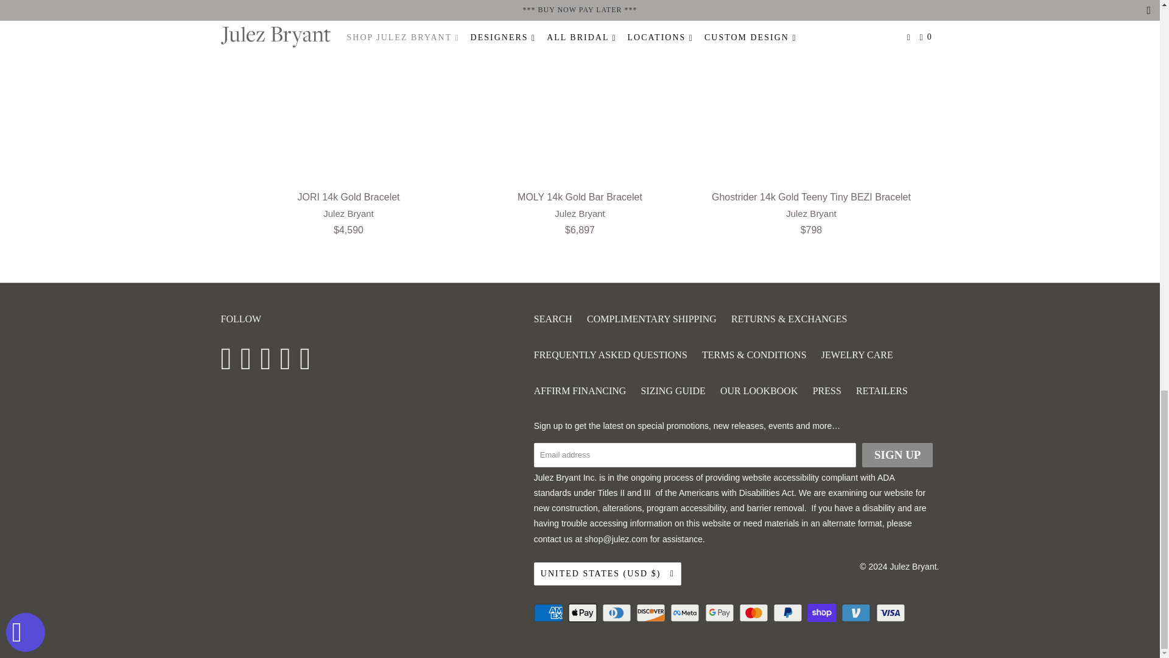 Image resolution: width=1169 pixels, height=658 pixels. I want to click on Apple Pay, so click(583, 613).